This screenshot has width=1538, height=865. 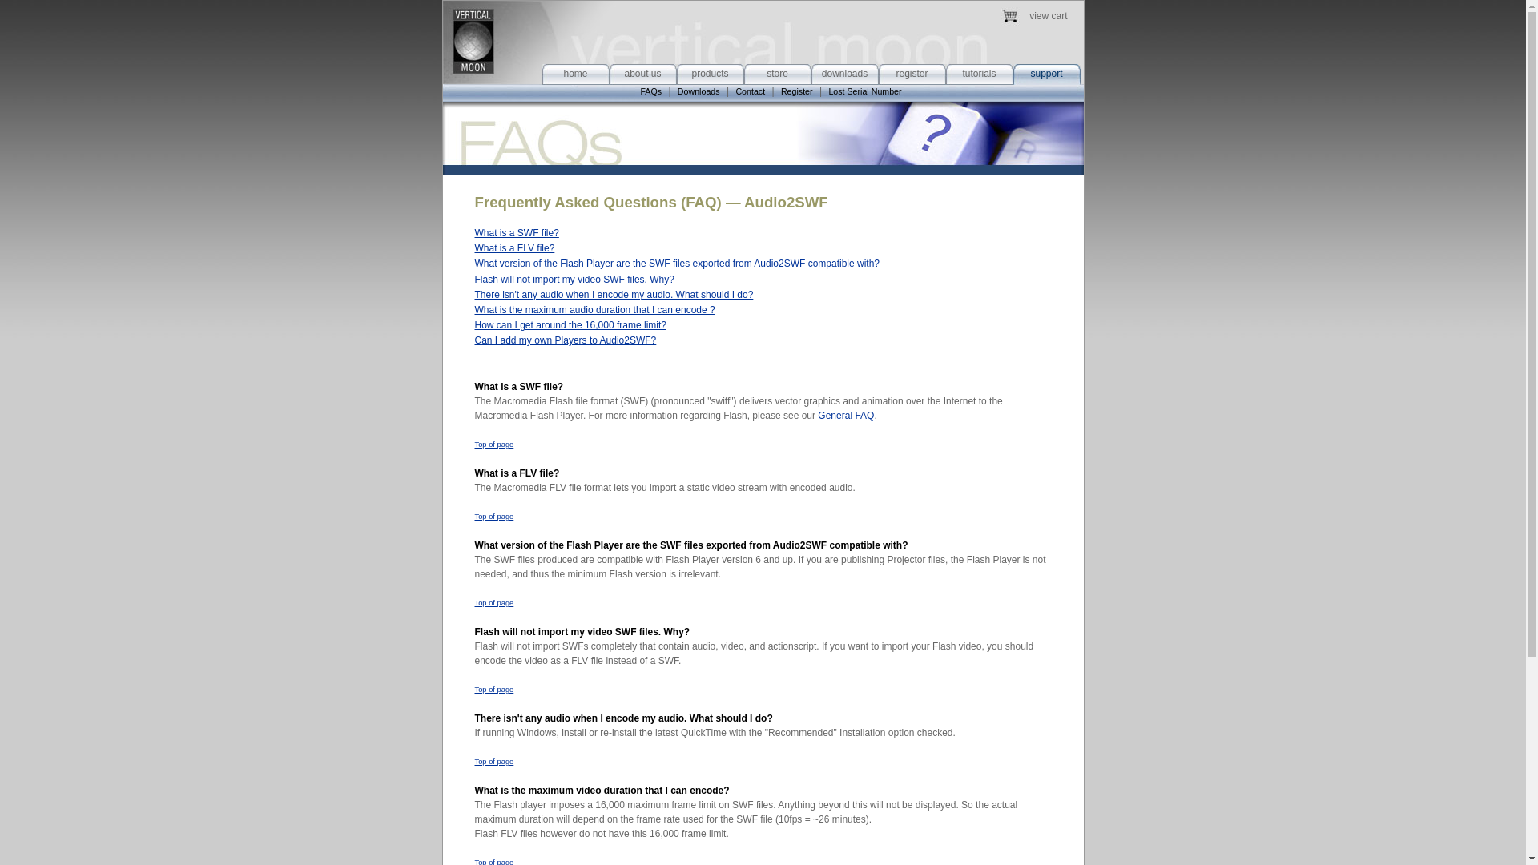 What do you see at coordinates (493, 517) in the screenshot?
I see `Top of page` at bounding box center [493, 517].